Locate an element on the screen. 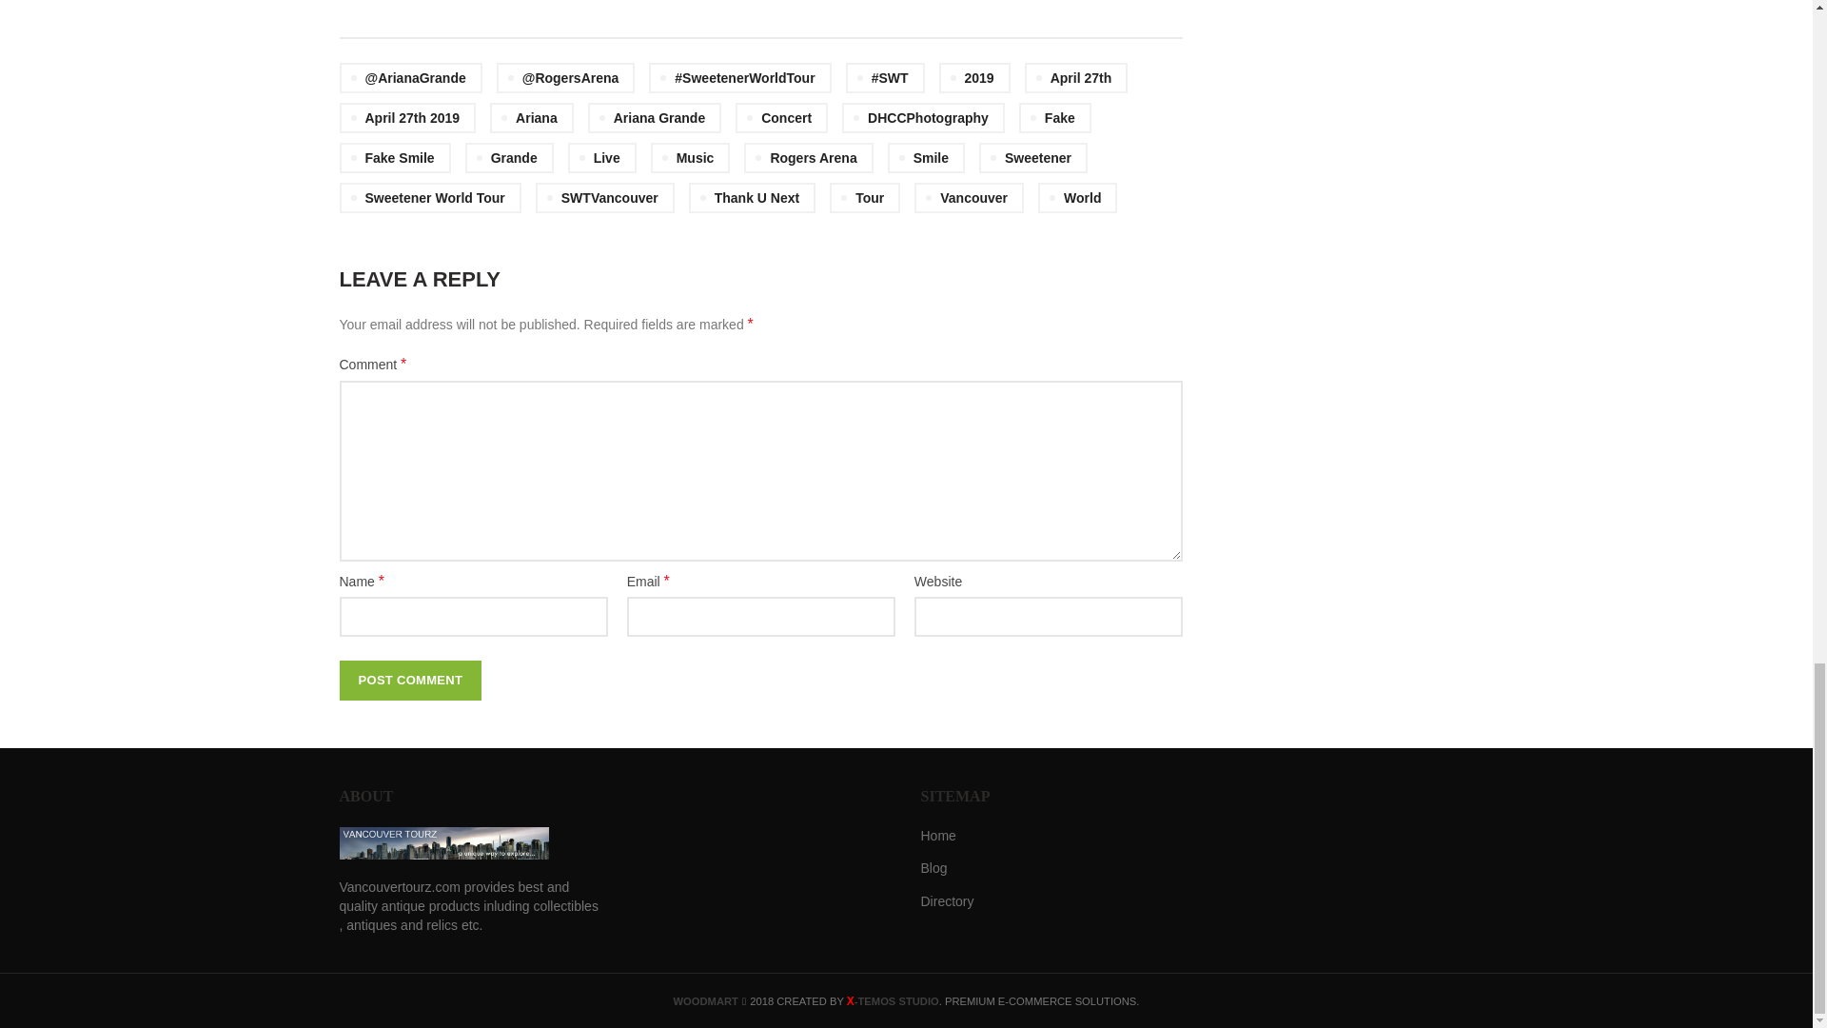 The width and height of the screenshot is (1827, 1028). World is located at coordinates (1077, 198).